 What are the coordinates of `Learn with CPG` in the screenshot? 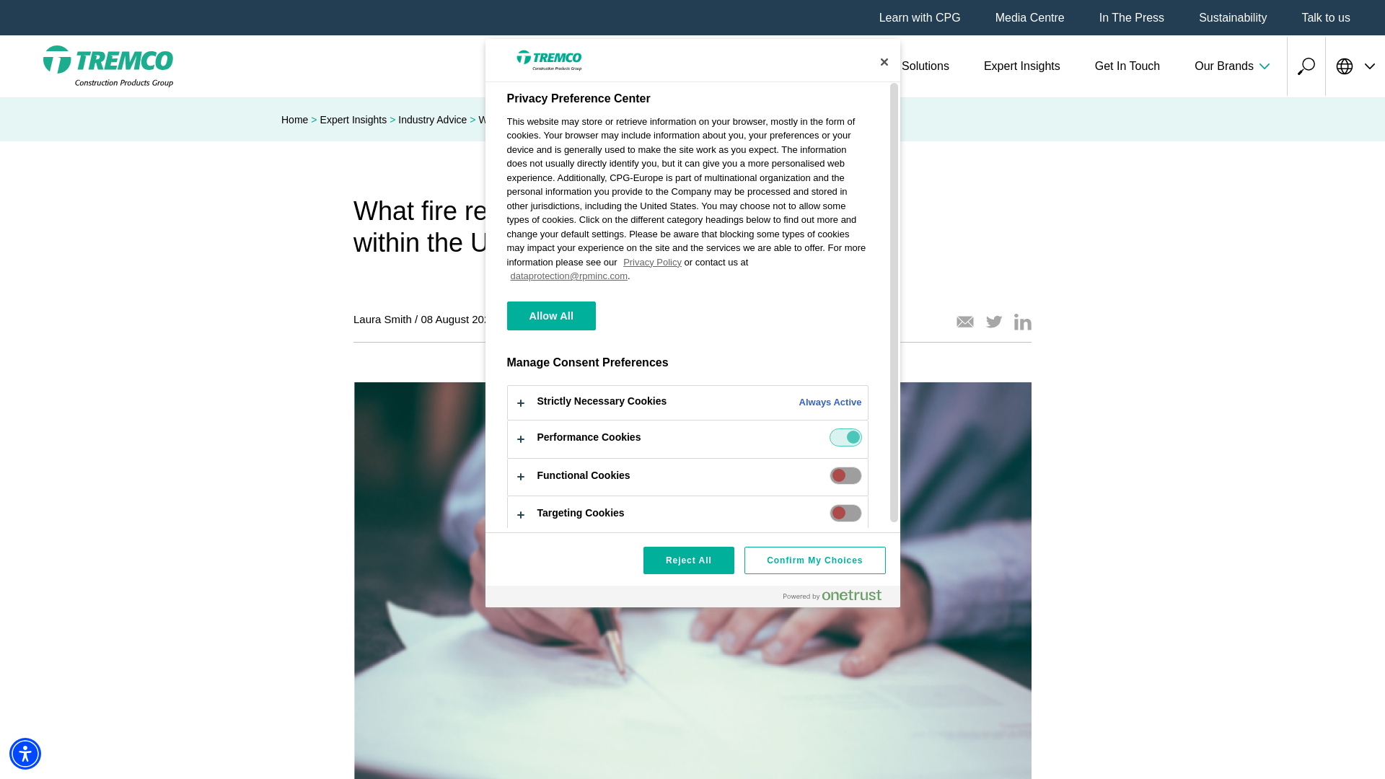 It's located at (920, 17).